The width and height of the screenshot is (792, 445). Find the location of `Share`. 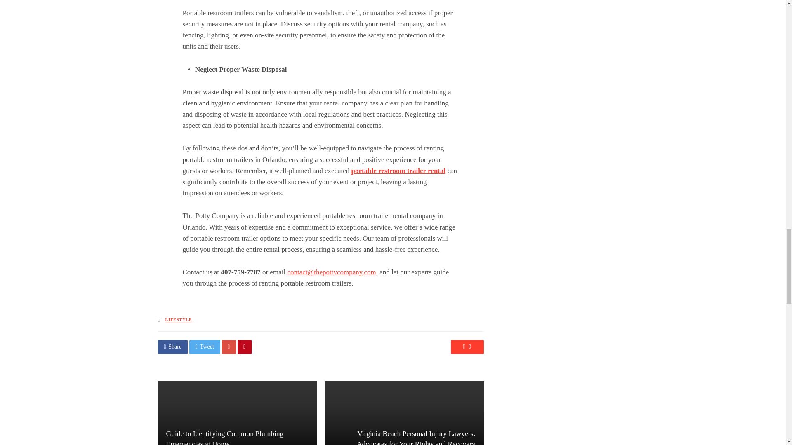

Share is located at coordinates (172, 347).